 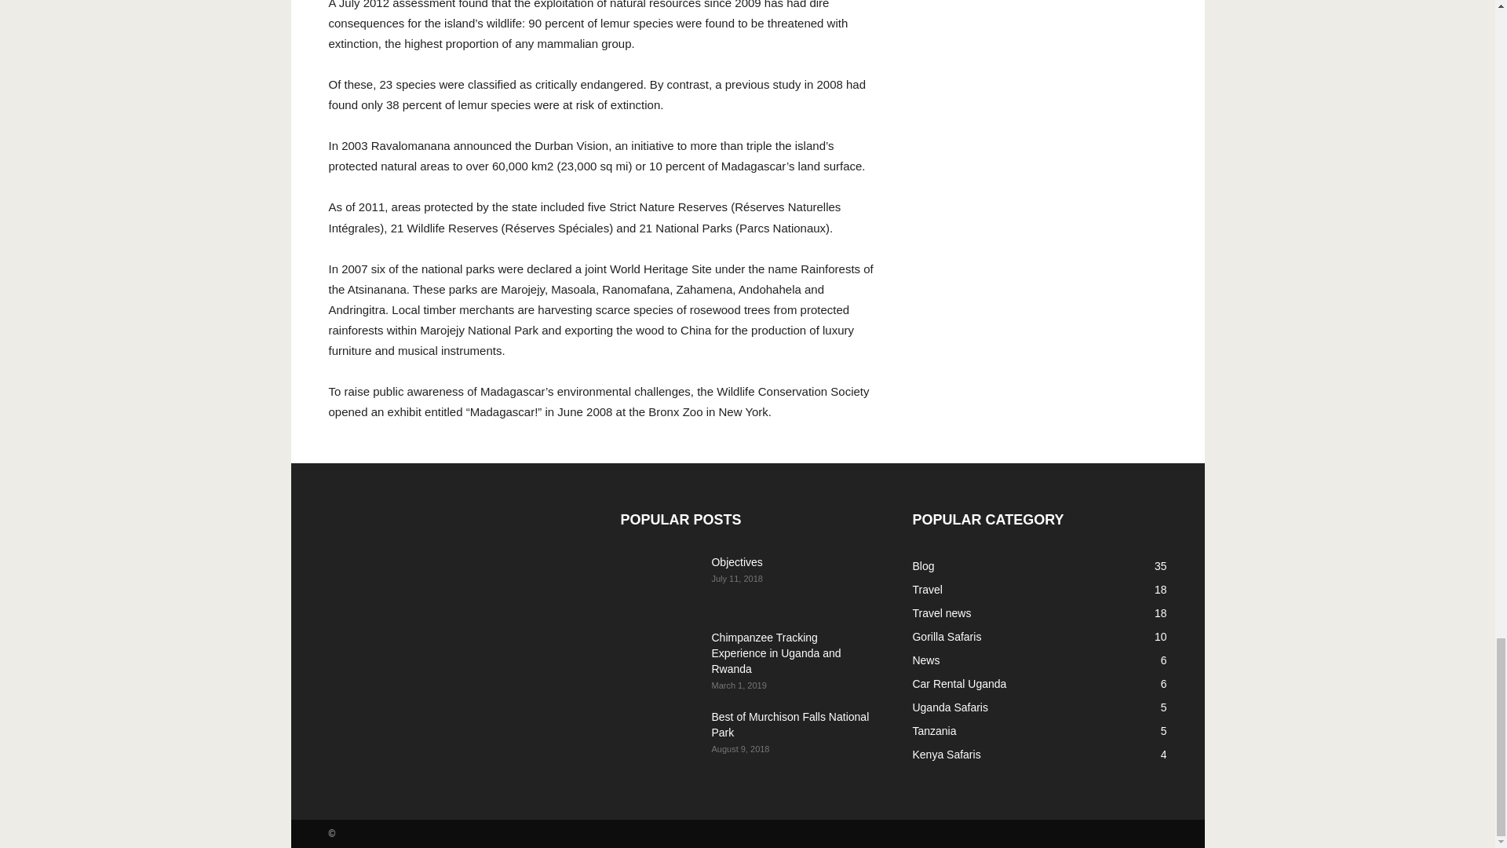 I want to click on Chimpanzee Tracking Experience in Uganda and Rwanda, so click(x=775, y=652).